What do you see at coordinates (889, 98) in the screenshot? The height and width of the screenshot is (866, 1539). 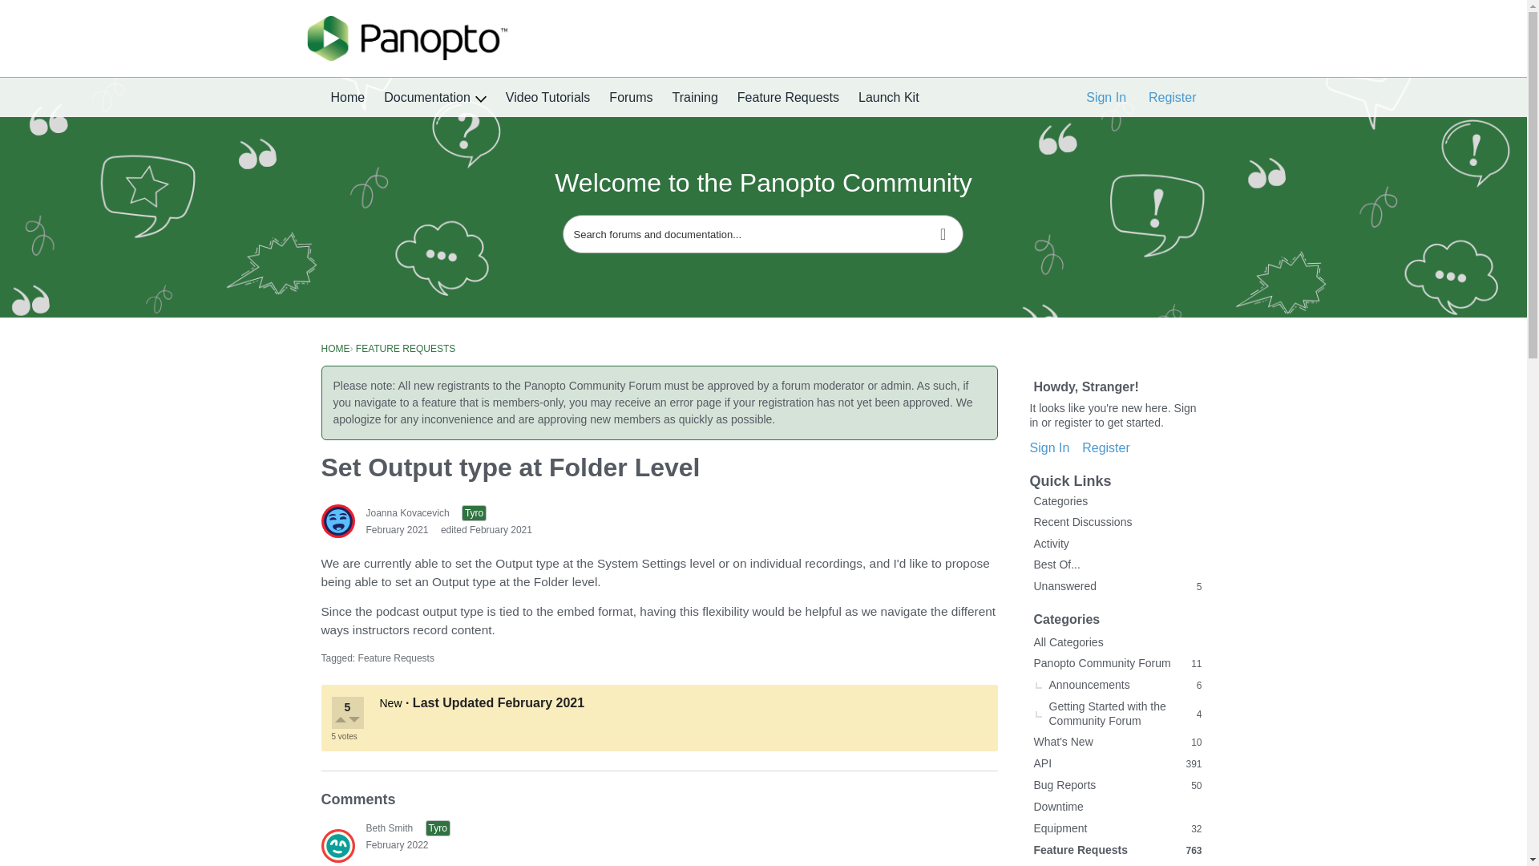 I see `Launch Kit` at bounding box center [889, 98].